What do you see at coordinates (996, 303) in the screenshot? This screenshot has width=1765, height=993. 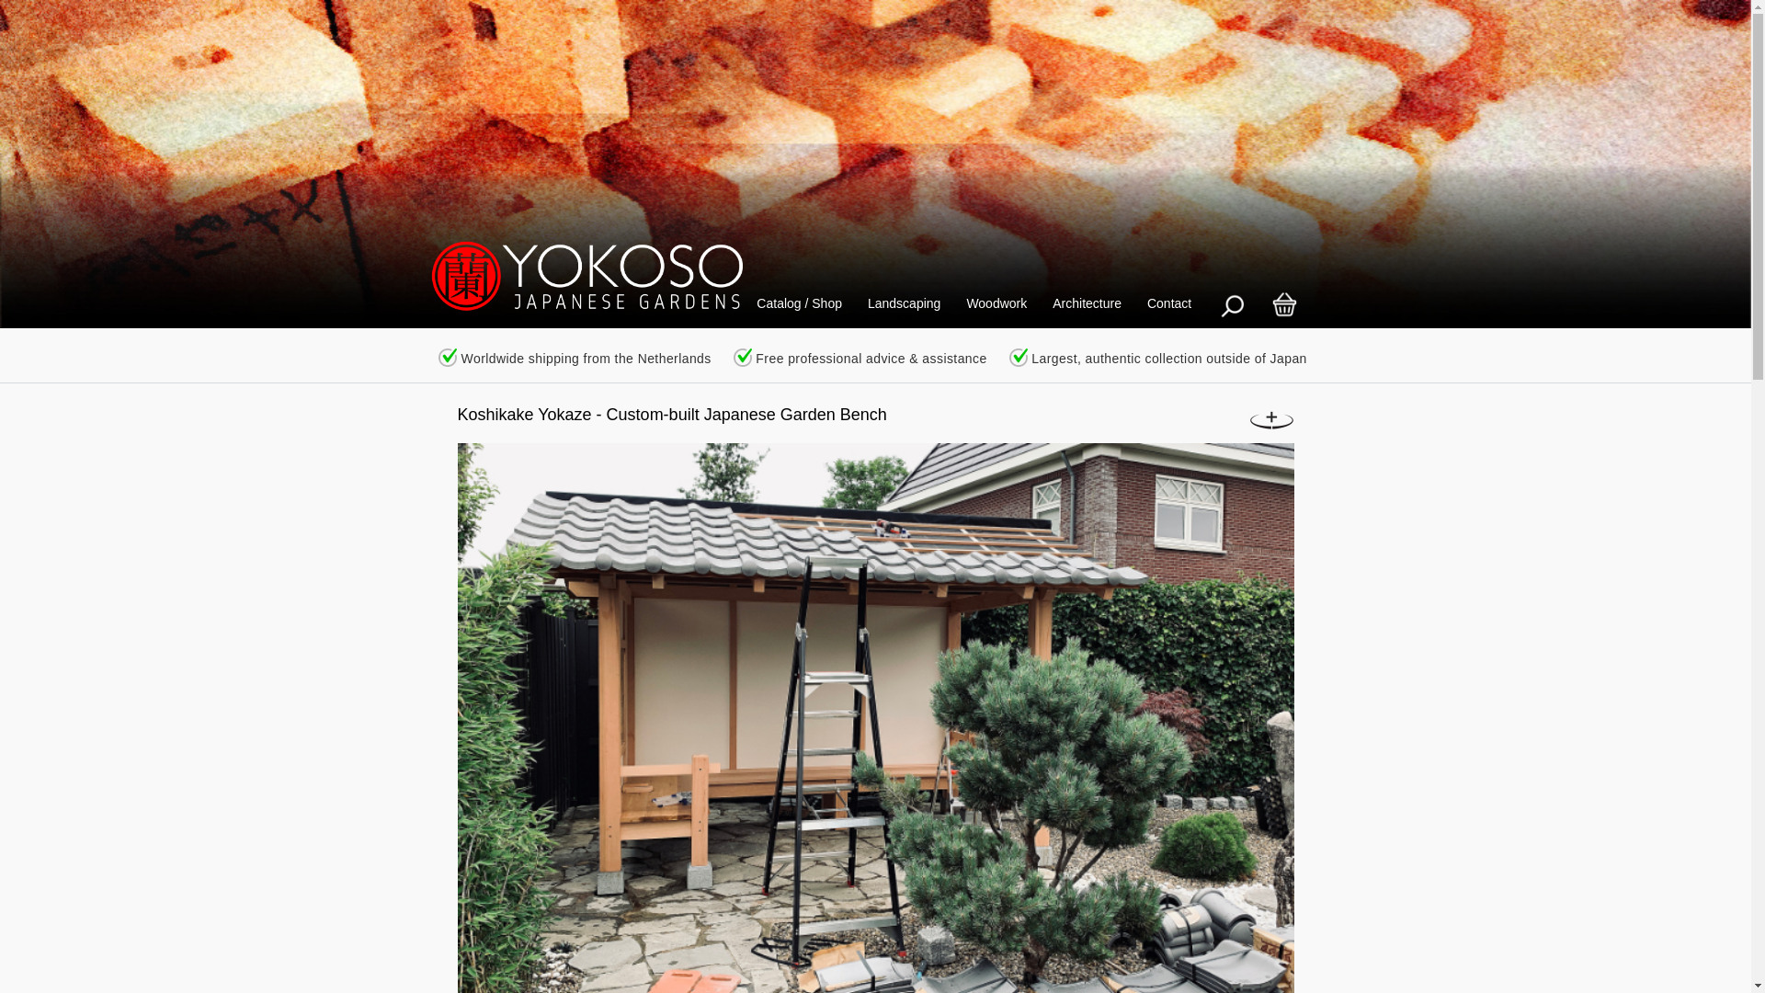 I see `Woodwork` at bounding box center [996, 303].